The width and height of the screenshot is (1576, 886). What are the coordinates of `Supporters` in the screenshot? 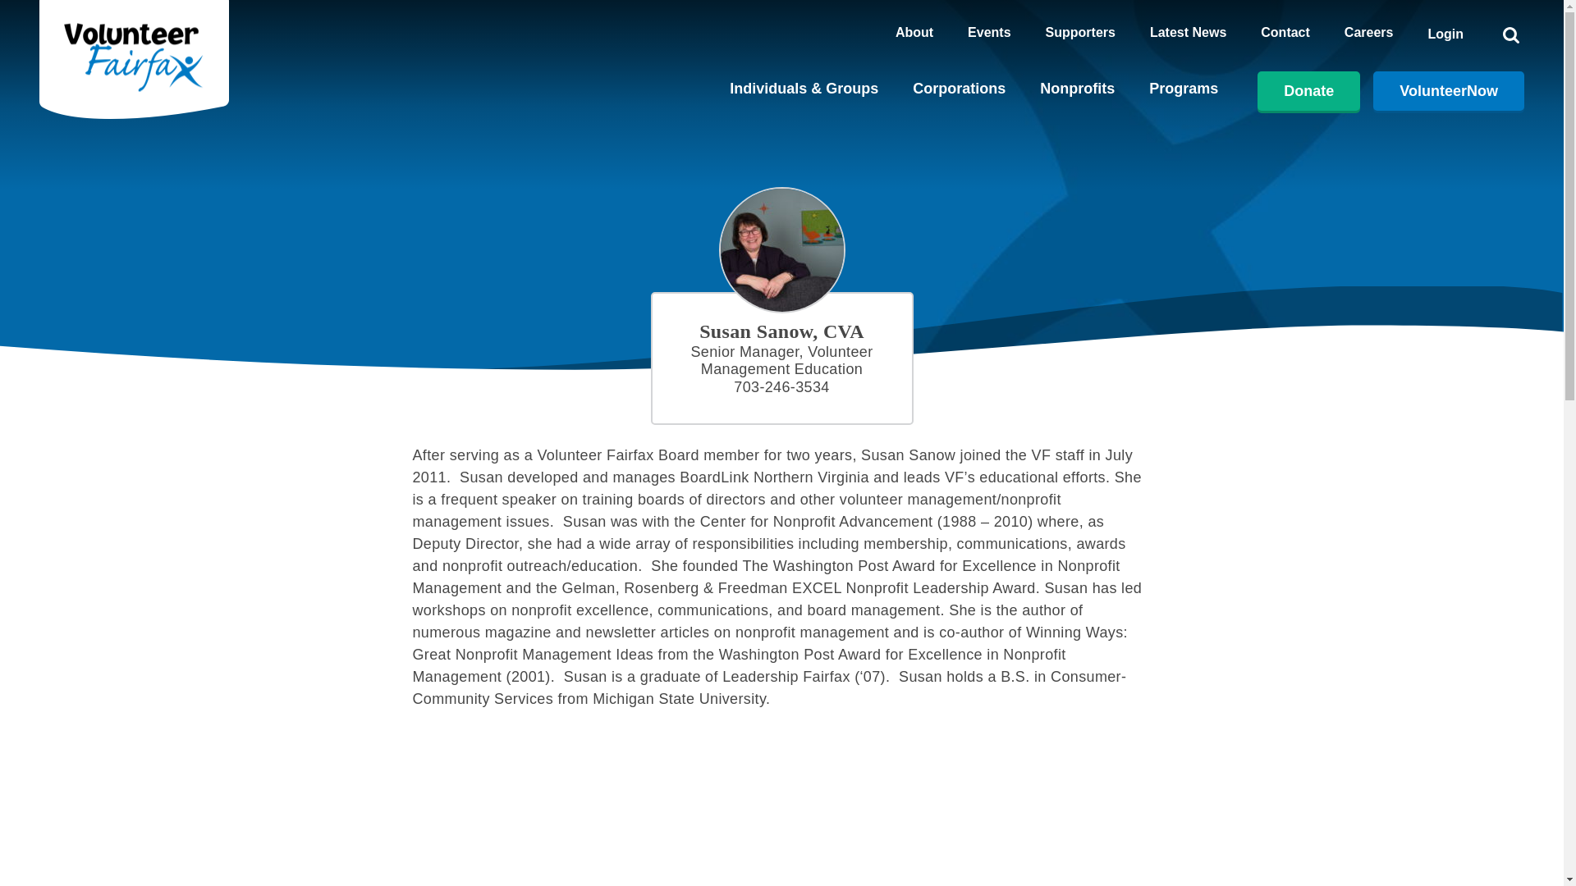 It's located at (1080, 34).